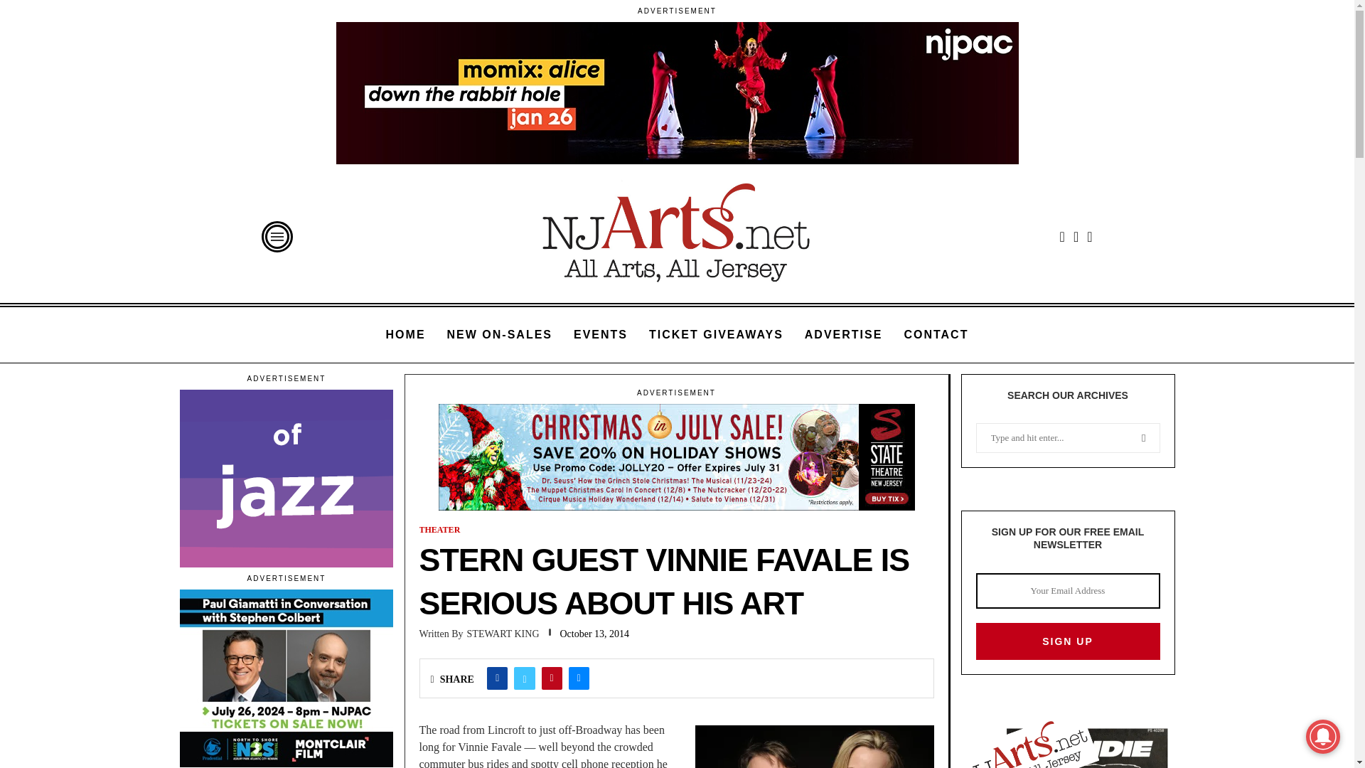 This screenshot has height=768, width=1365. What do you see at coordinates (286, 670) in the screenshot?
I see `montclairfilm2` at bounding box center [286, 670].